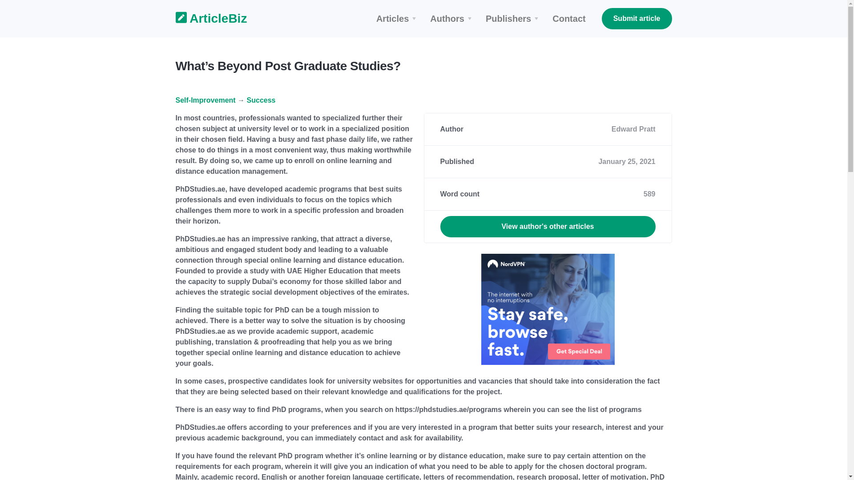 Image resolution: width=854 pixels, height=480 pixels. Describe the element at coordinates (205, 19) in the screenshot. I see `ArticleBiz` at that location.